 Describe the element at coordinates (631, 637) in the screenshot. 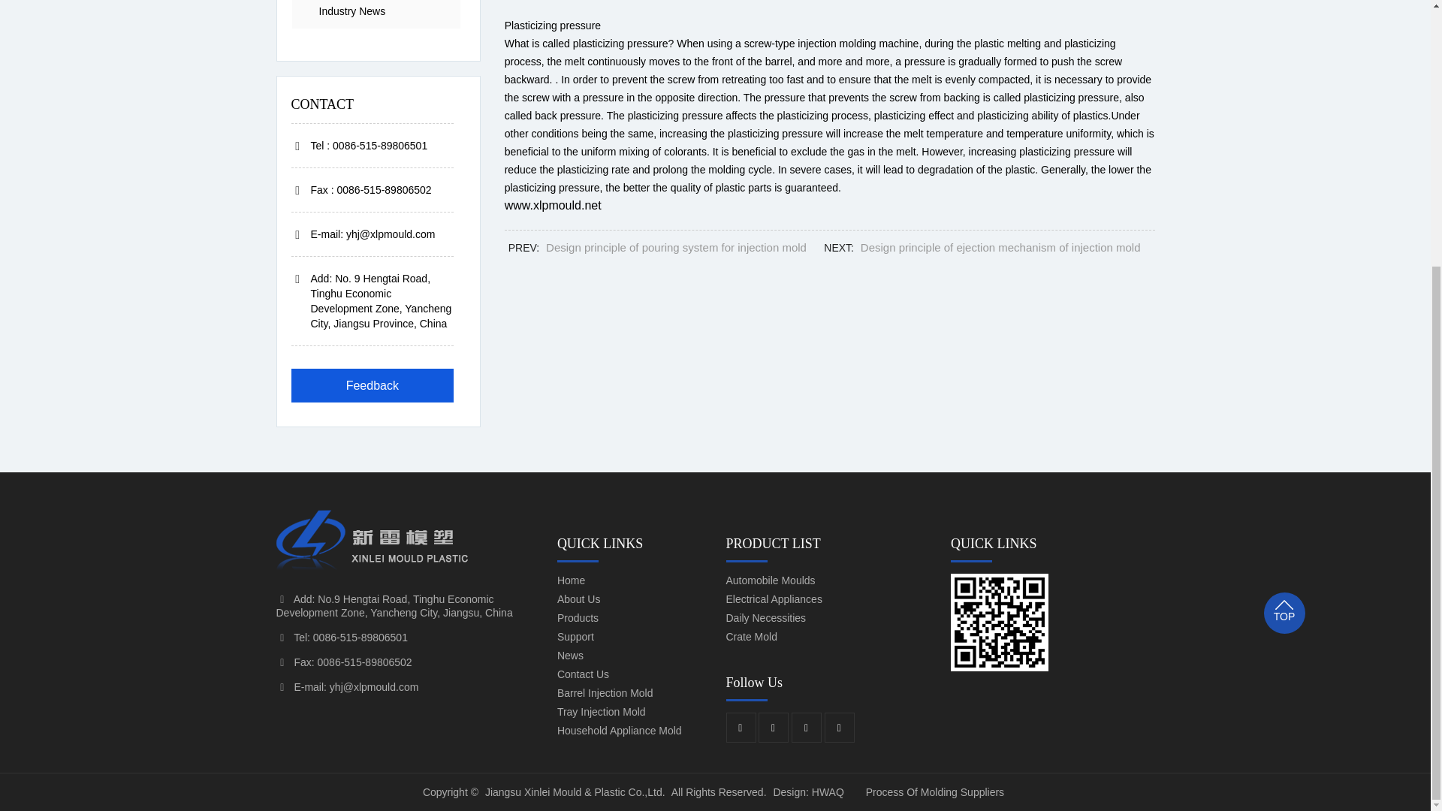

I see `Support` at that location.